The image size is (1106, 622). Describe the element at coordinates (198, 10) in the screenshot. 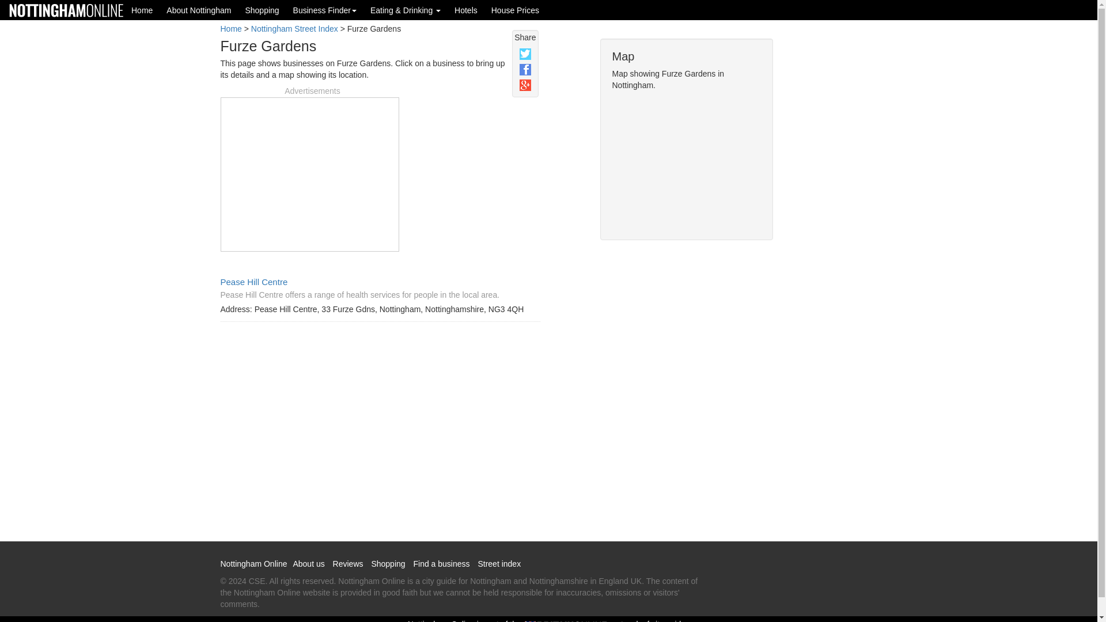

I see `About Nottingham` at that location.